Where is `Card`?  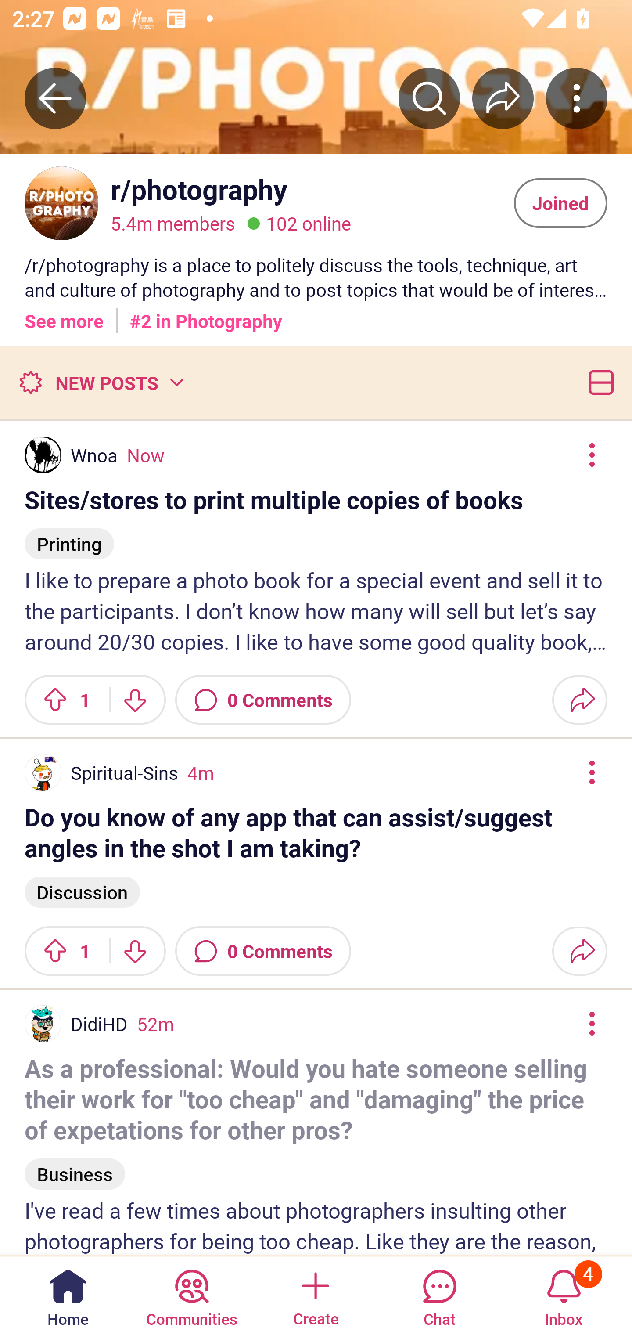 Card is located at coordinates (598, 382).